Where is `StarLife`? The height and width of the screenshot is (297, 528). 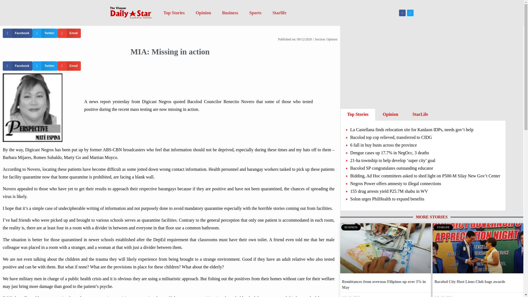 StarLife is located at coordinates (420, 114).